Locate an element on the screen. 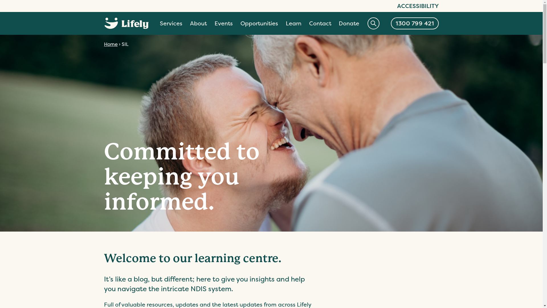 The width and height of the screenshot is (547, 308). Learn is located at coordinates (293, 24).